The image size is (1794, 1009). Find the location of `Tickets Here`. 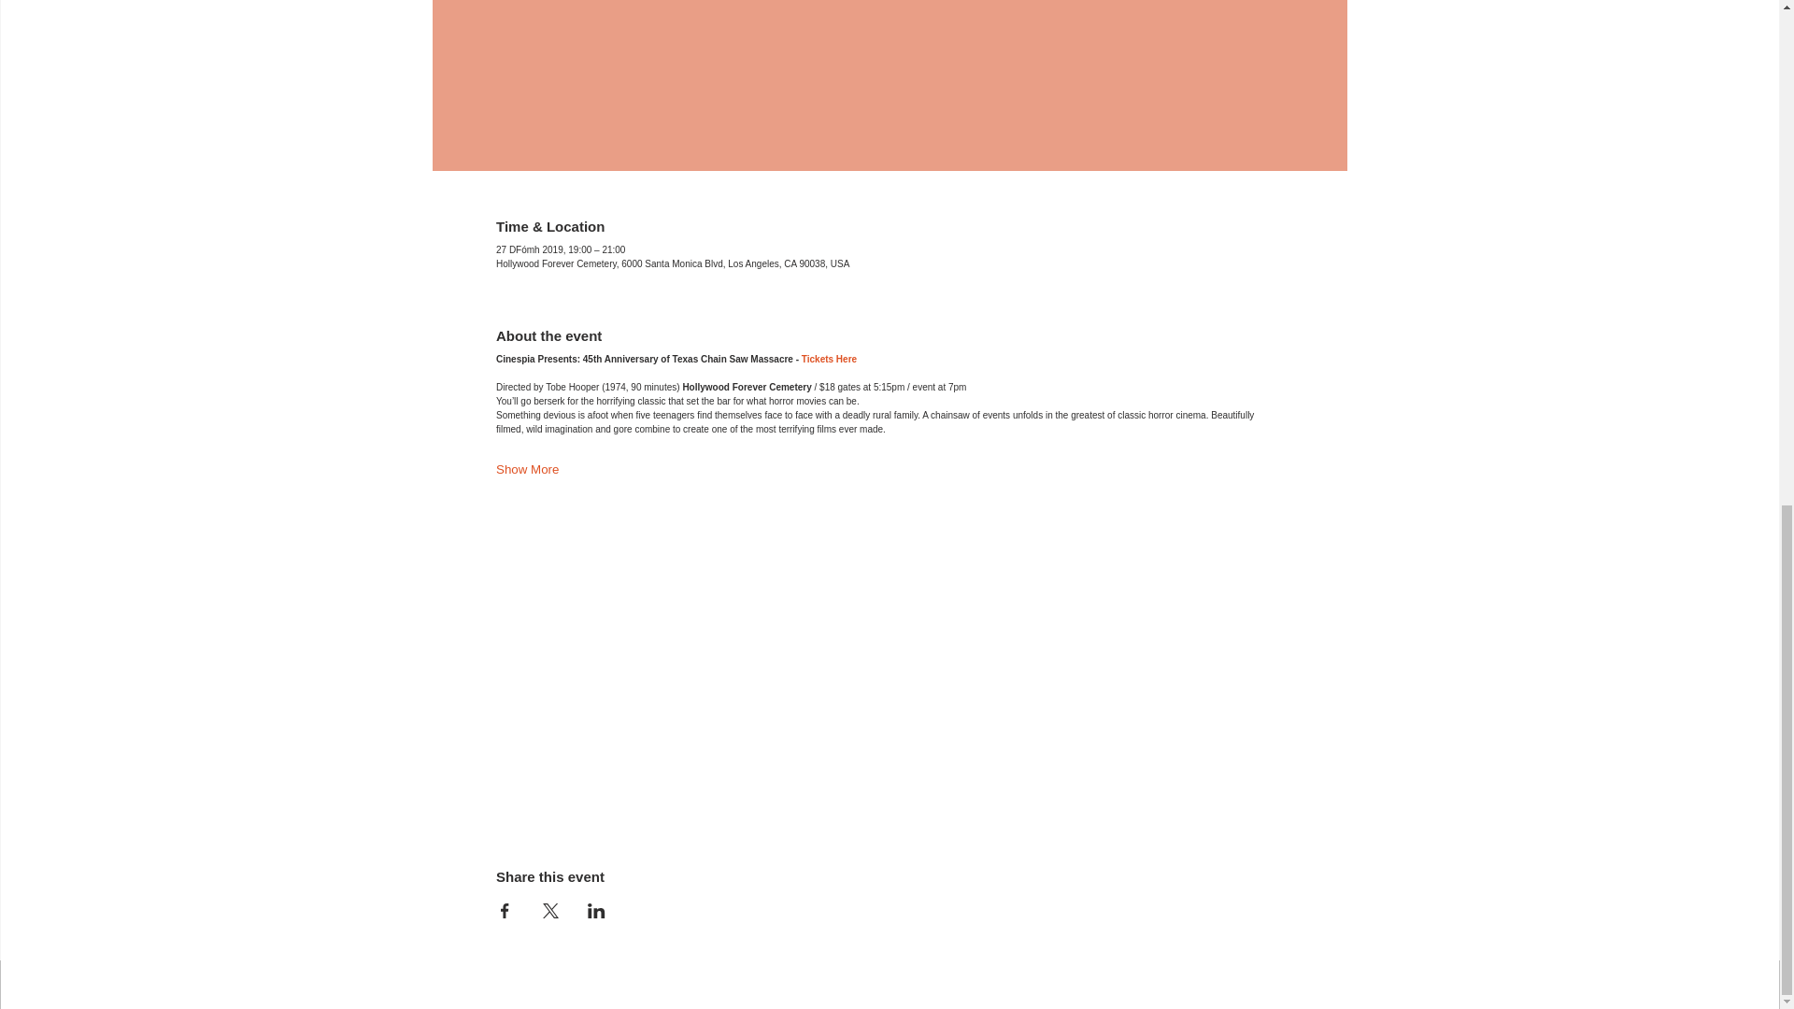

Tickets Here is located at coordinates (830, 359).